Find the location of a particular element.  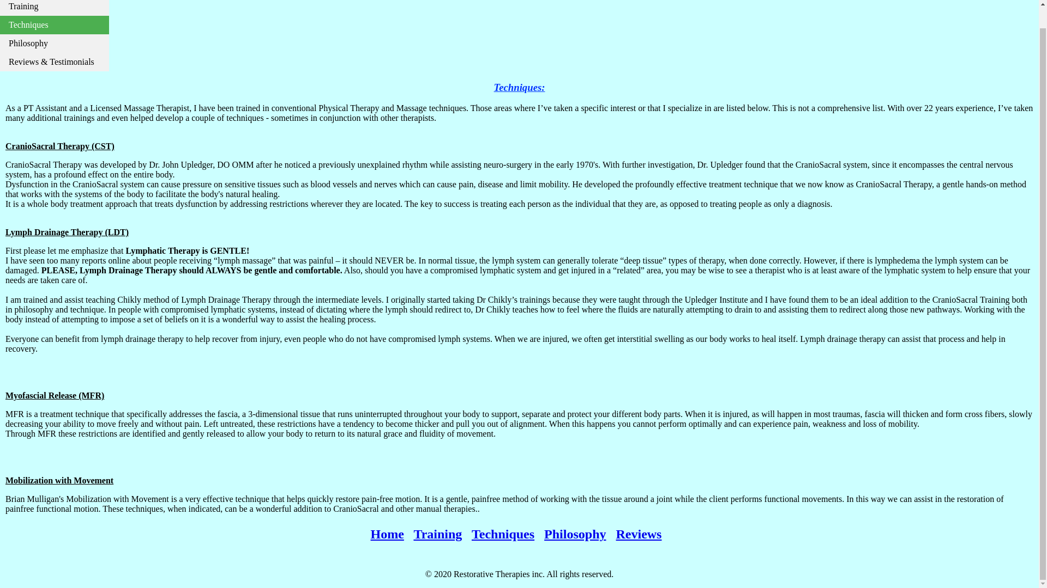

Home is located at coordinates (387, 534).